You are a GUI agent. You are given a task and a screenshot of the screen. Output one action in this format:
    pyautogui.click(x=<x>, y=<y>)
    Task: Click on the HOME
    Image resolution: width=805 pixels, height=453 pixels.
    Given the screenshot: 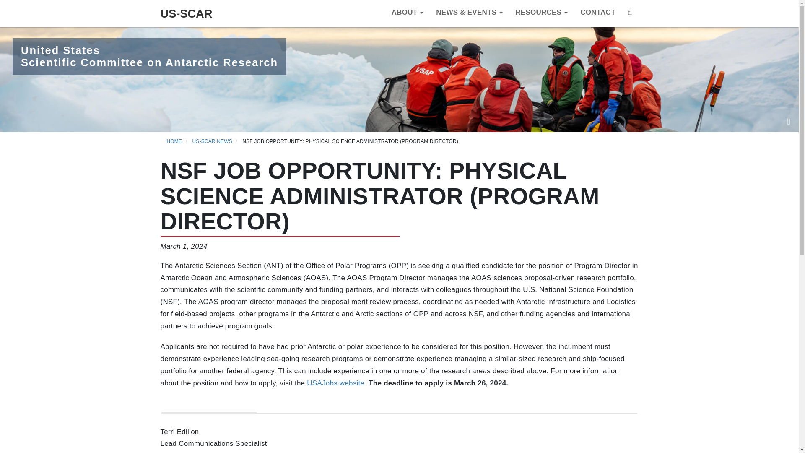 What is the action you would take?
    pyautogui.click(x=174, y=141)
    